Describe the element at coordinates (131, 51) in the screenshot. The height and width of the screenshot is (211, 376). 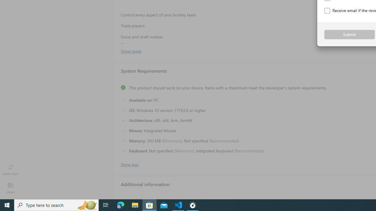
I see `Show more` at that location.